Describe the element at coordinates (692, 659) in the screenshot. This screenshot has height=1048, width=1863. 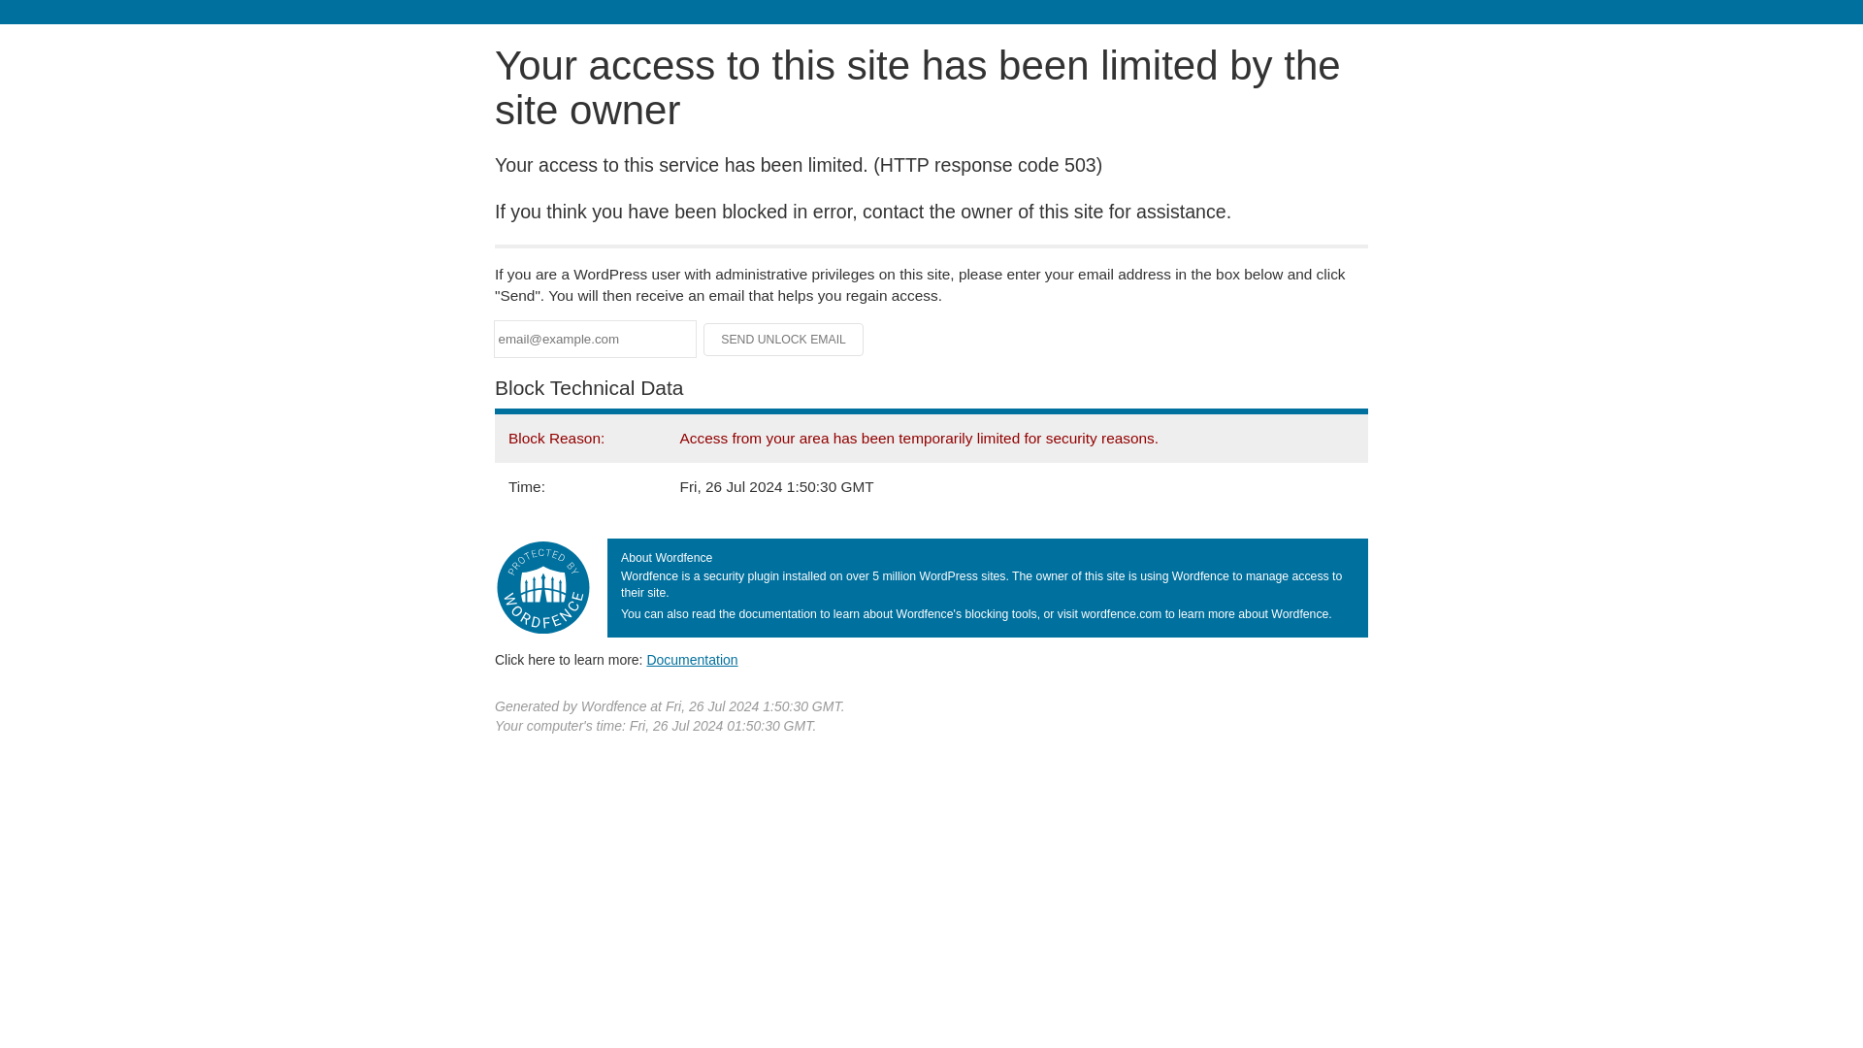
I see `Documentation` at that location.